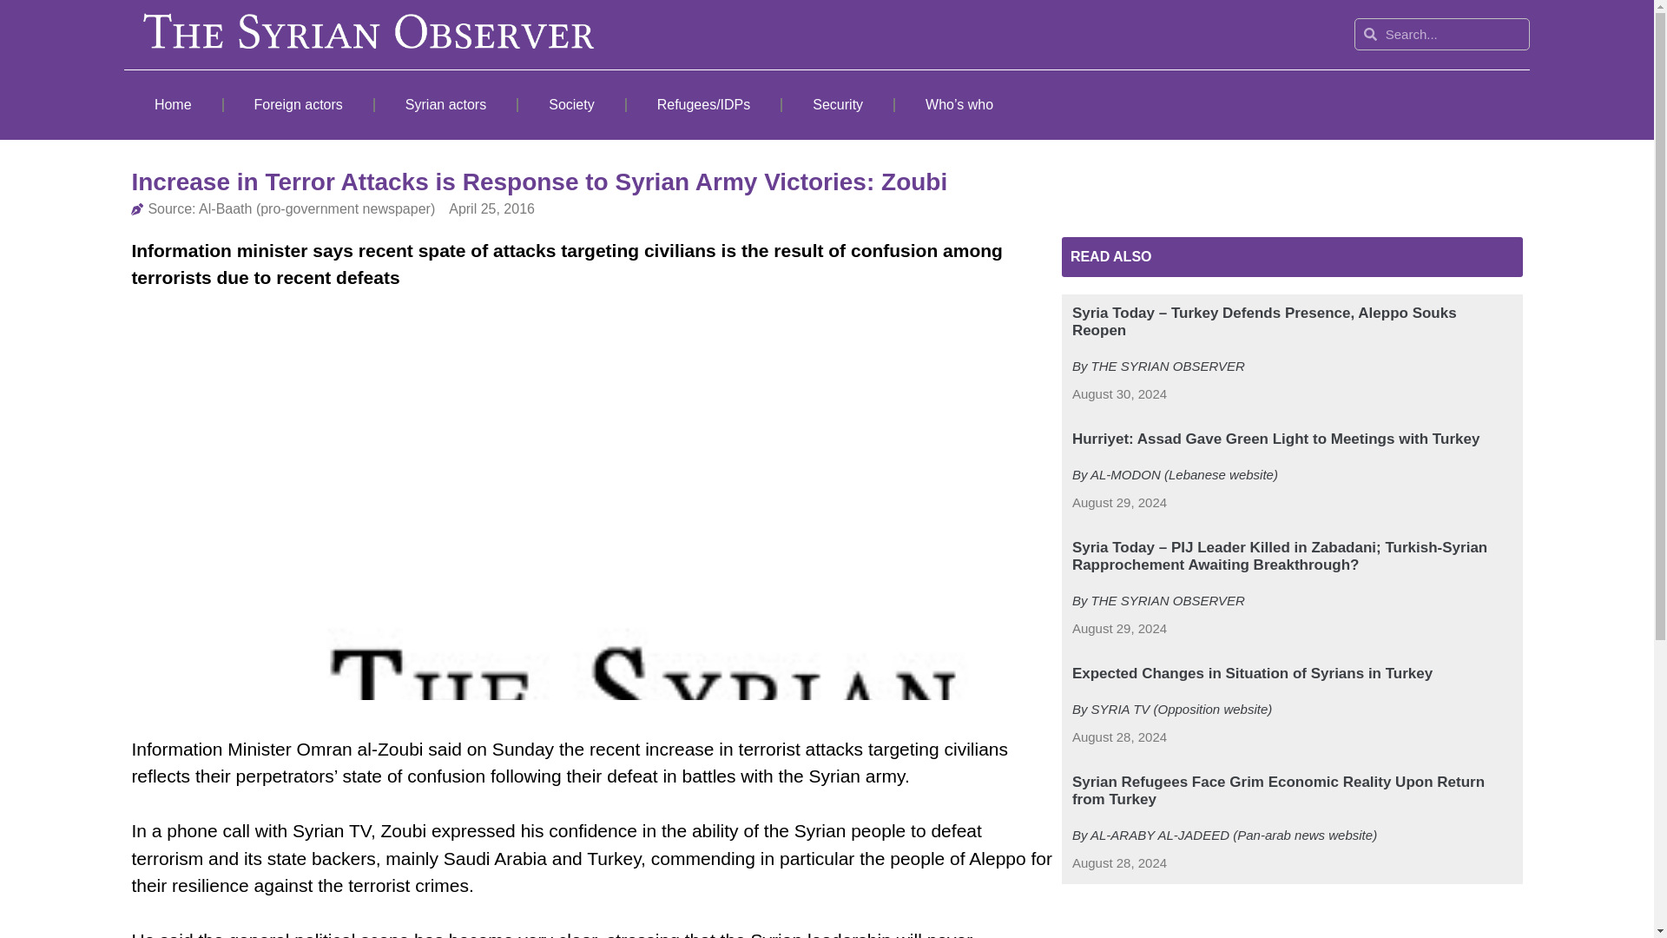 The width and height of the screenshot is (1667, 938). I want to click on Hurriyet: Assad Gave Green Light to Meetings with Turkey, so click(1275, 439).